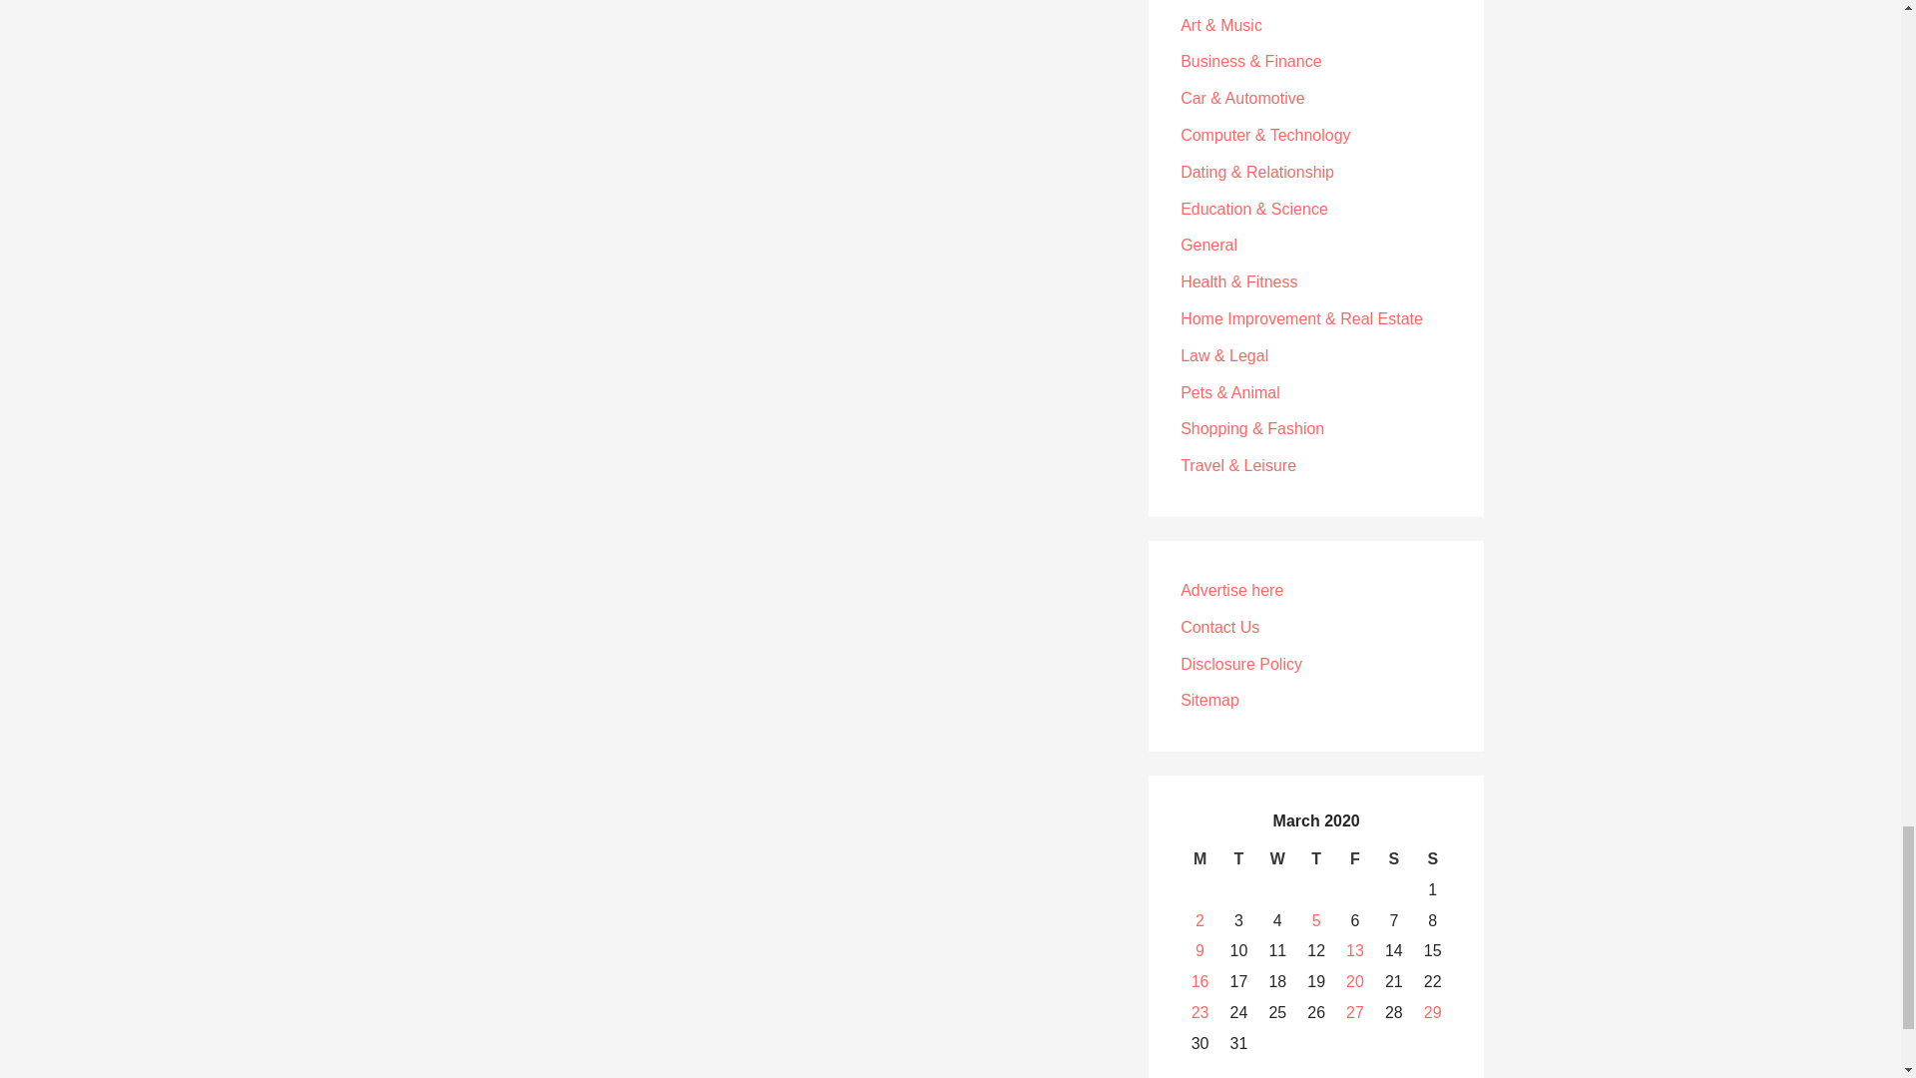 The image size is (1916, 1078). Describe the element at coordinates (1393, 858) in the screenshot. I see `Saturday` at that location.